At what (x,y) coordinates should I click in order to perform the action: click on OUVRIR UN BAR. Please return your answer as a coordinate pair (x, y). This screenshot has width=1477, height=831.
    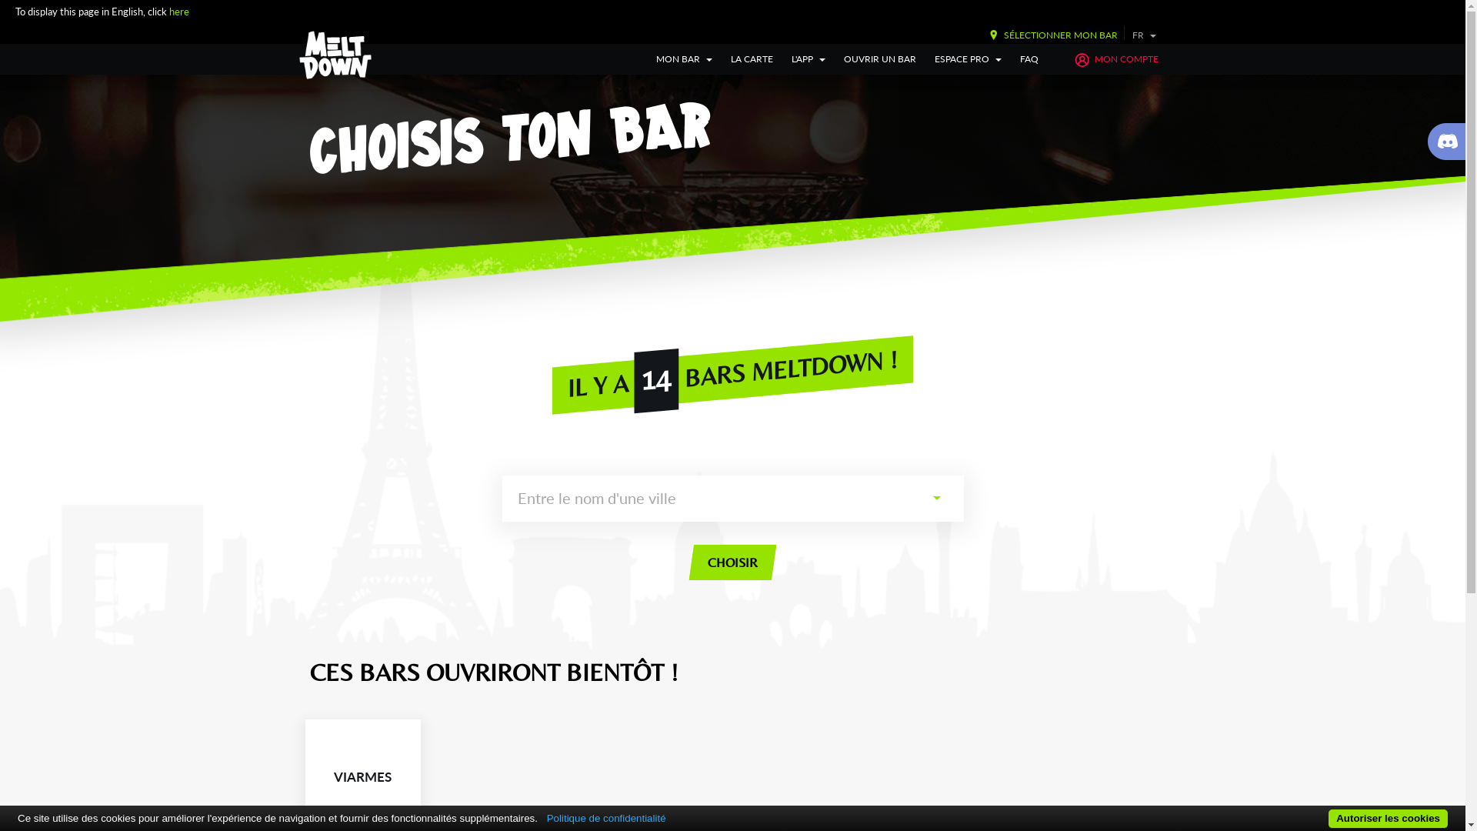
    Looking at the image, I should click on (880, 59).